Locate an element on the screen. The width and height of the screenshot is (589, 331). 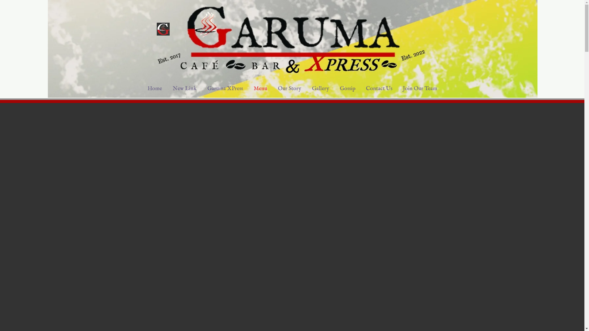
Our Story is located at coordinates (289, 89).